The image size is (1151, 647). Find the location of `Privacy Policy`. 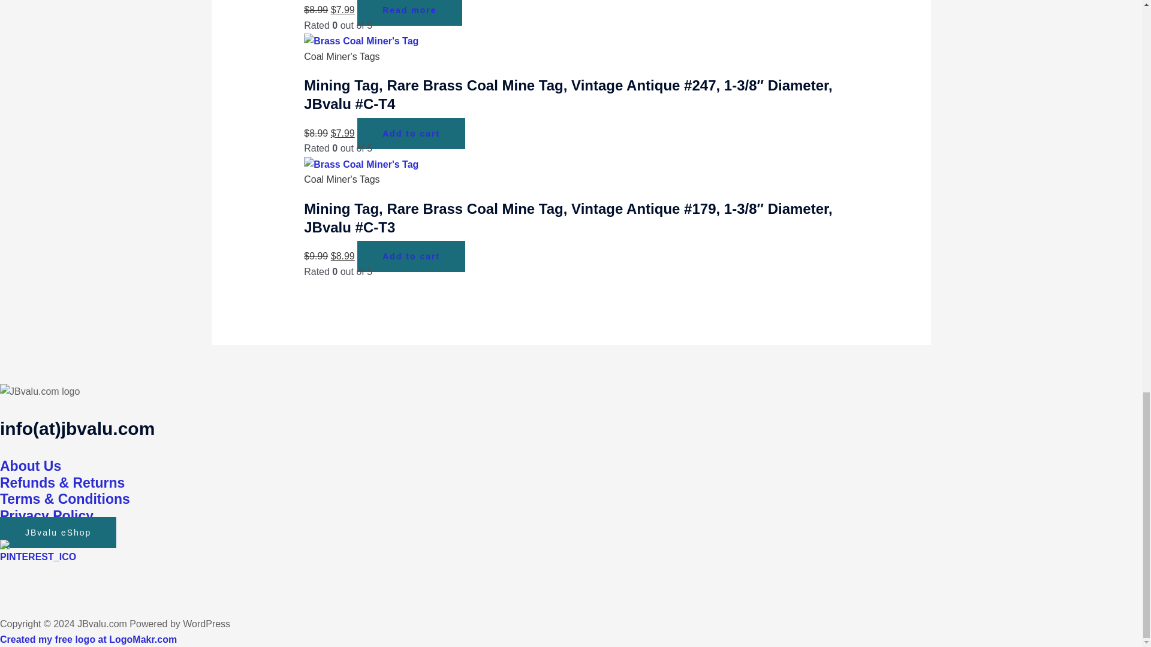

Privacy Policy is located at coordinates (47, 515).